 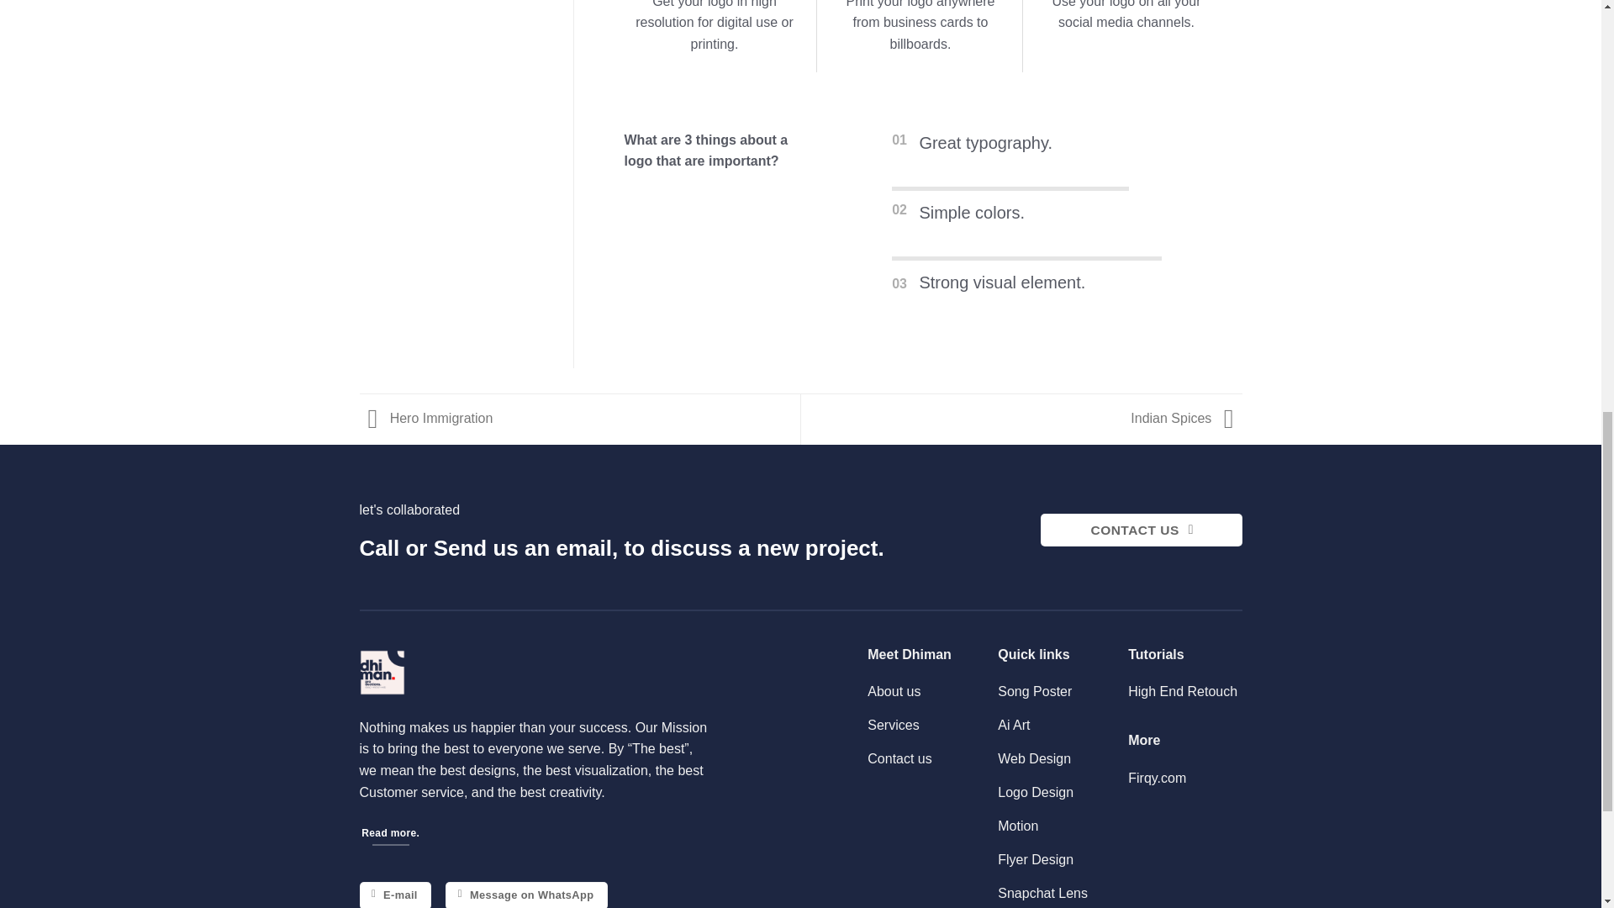 I want to click on Message on WhatsApp, so click(x=525, y=895).